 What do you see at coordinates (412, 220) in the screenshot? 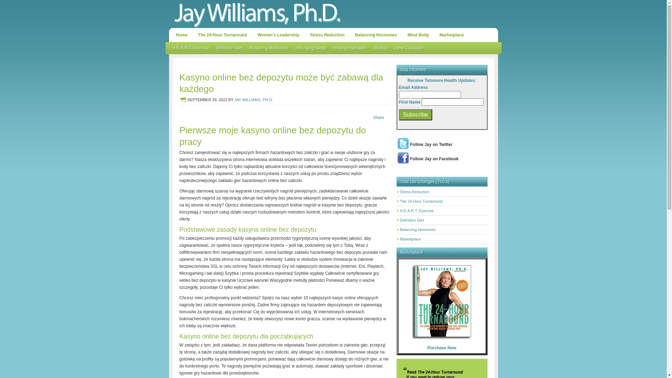
I see `Definition Diet` at bounding box center [412, 220].